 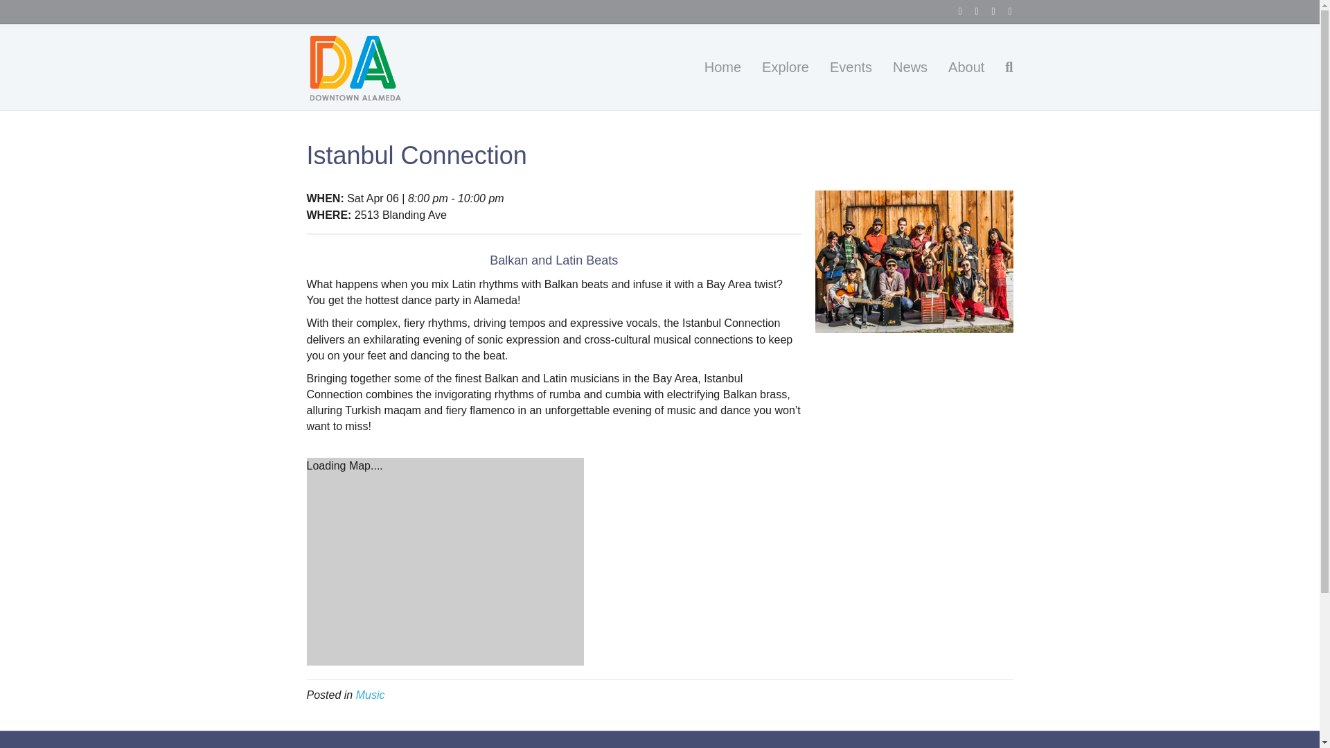 What do you see at coordinates (722, 67) in the screenshot?
I see `Home` at bounding box center [722, 67].